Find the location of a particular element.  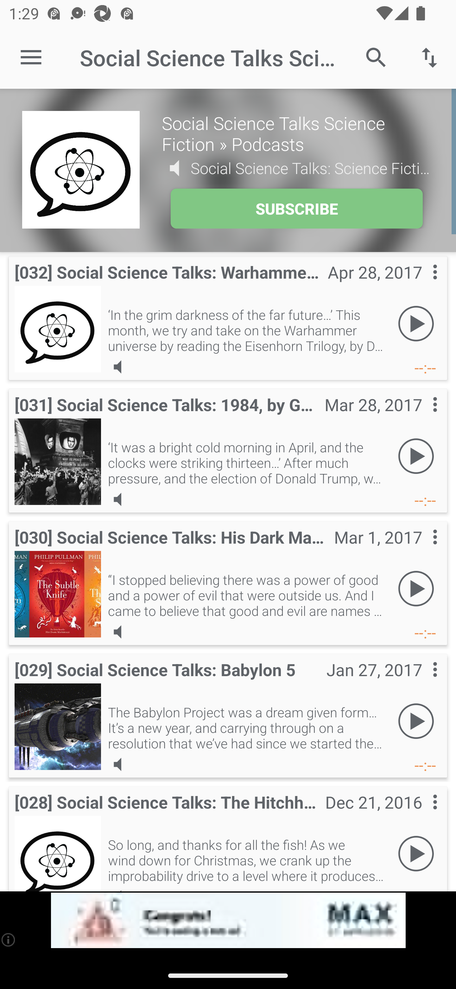

Open navigation sidebar is located at coordinates (31, 58).